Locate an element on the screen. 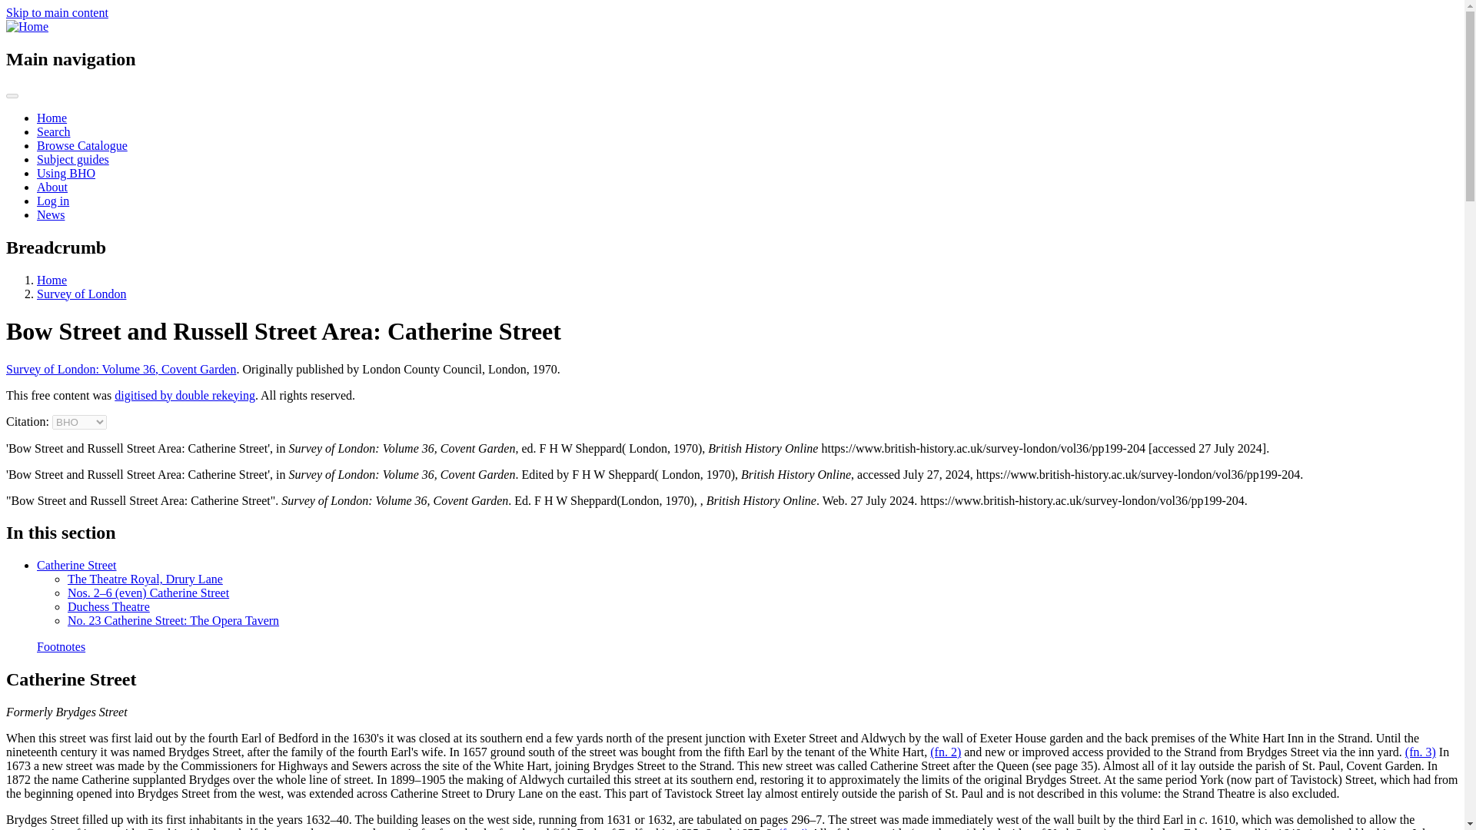 The width and height of the screenshot is (1476, 830). Subject guides is located at coordinates (73, 159).